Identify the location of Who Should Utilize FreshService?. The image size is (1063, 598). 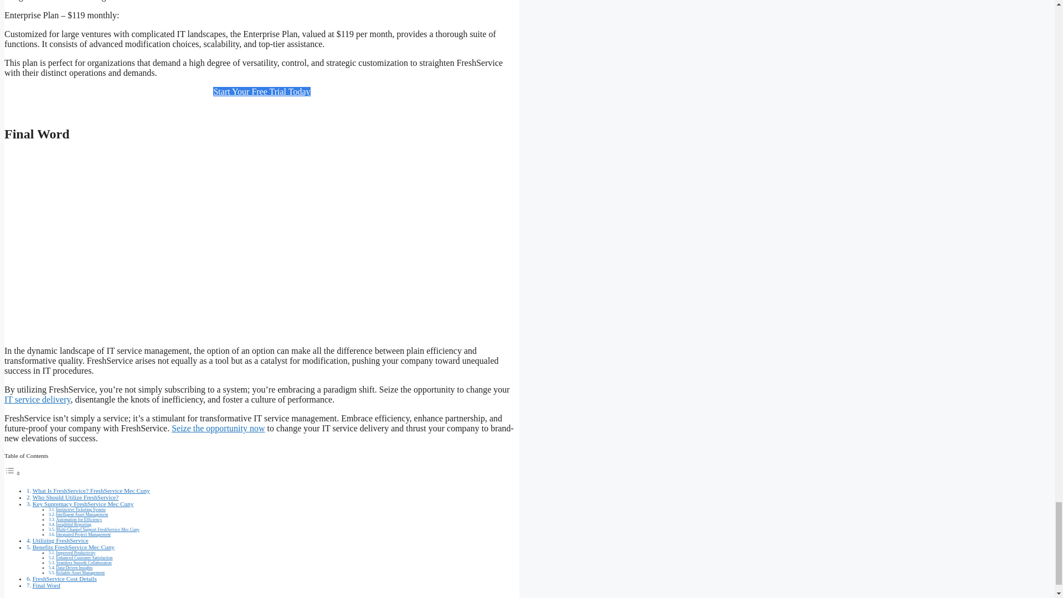
(76, 497).